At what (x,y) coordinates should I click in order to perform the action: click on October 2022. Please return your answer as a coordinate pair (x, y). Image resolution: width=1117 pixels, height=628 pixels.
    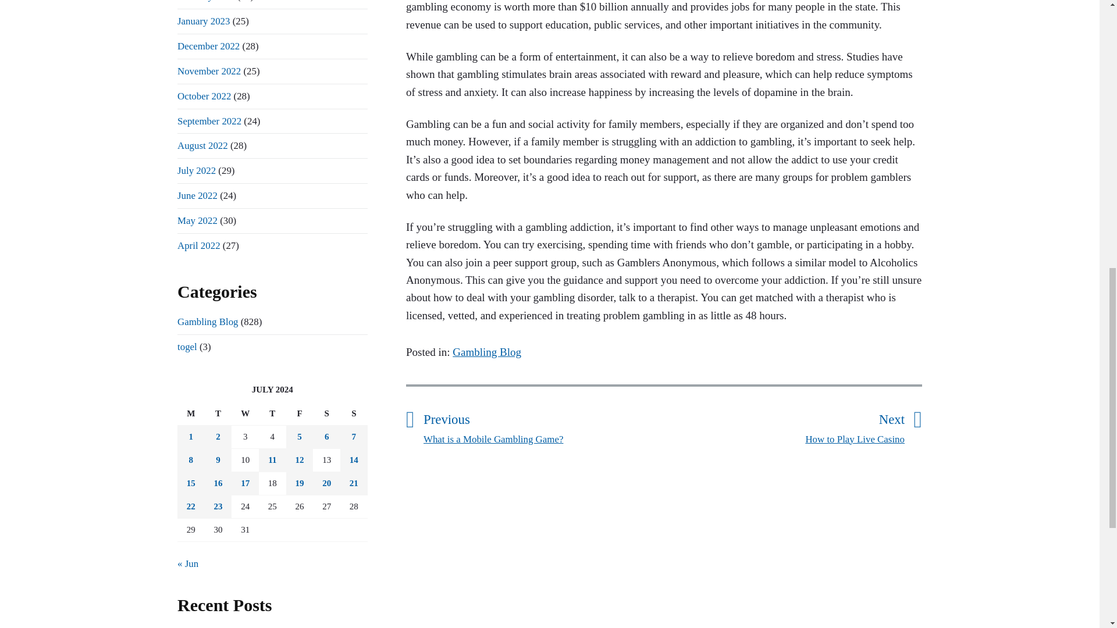
    Looking at the image, I should click on (245, 414).